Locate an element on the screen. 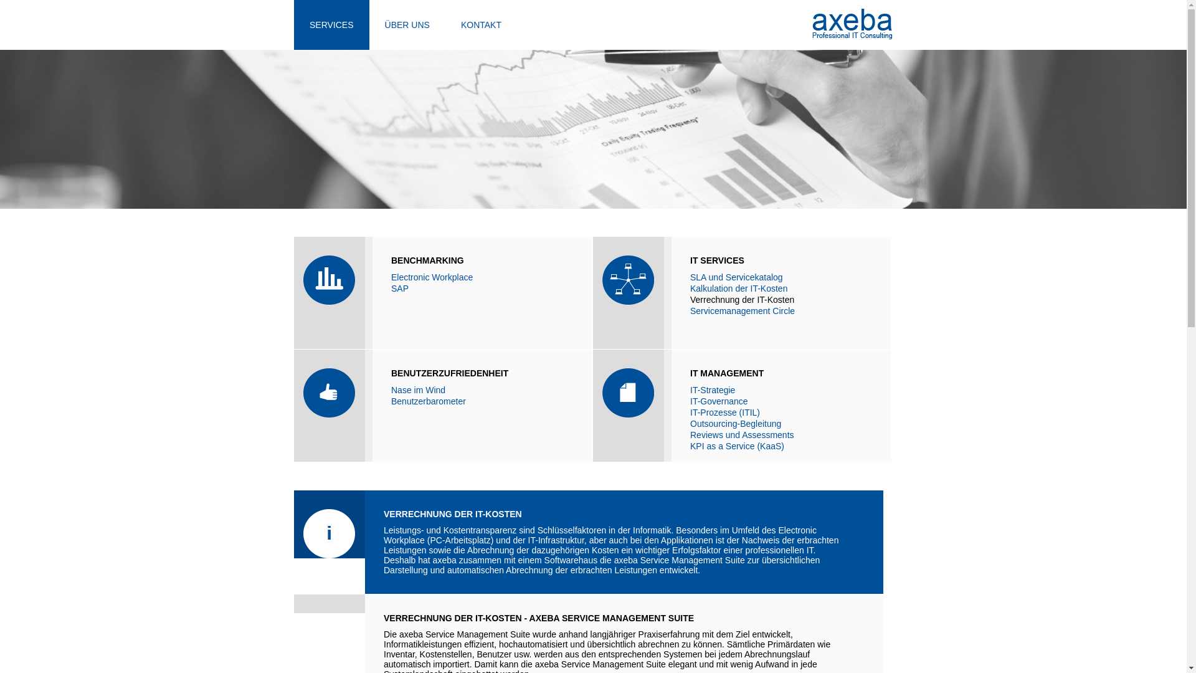  Reviews und Assessments is located at coordinates (781, 435).